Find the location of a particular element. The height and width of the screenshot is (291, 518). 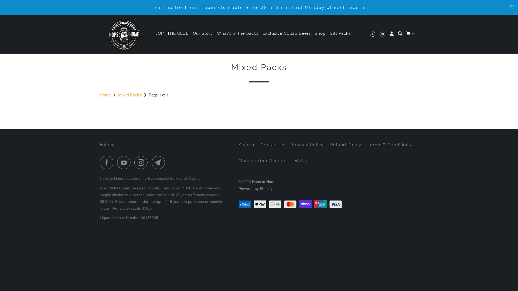

Home is located at coordinates (106, 95).